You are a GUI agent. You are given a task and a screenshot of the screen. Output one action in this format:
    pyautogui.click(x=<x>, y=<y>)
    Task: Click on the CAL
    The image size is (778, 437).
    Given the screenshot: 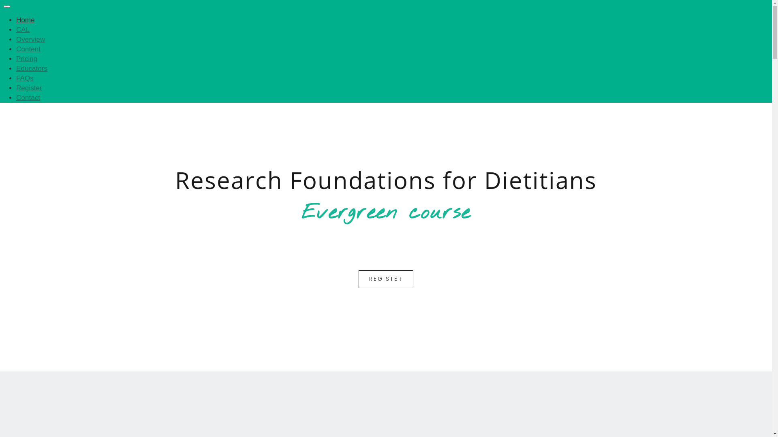 What is the action you would take?
    pyautogui.click(x=23, y=30)
    